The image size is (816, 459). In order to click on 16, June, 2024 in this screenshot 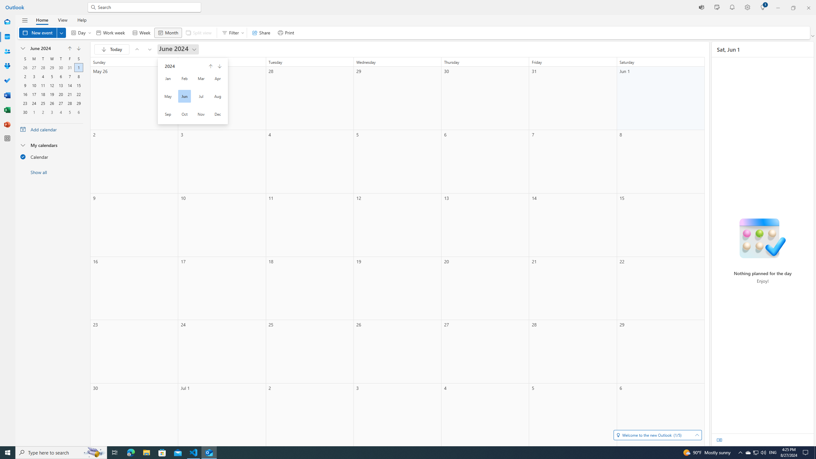, I will do `click(25, 94)`.